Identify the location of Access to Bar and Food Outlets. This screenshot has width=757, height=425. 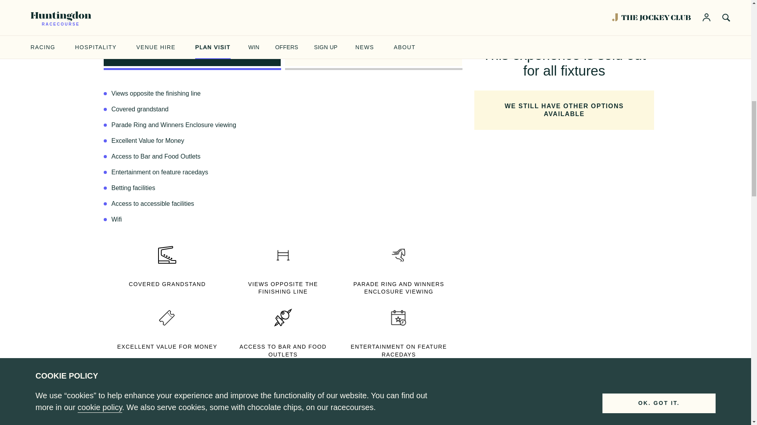
(283, 317).